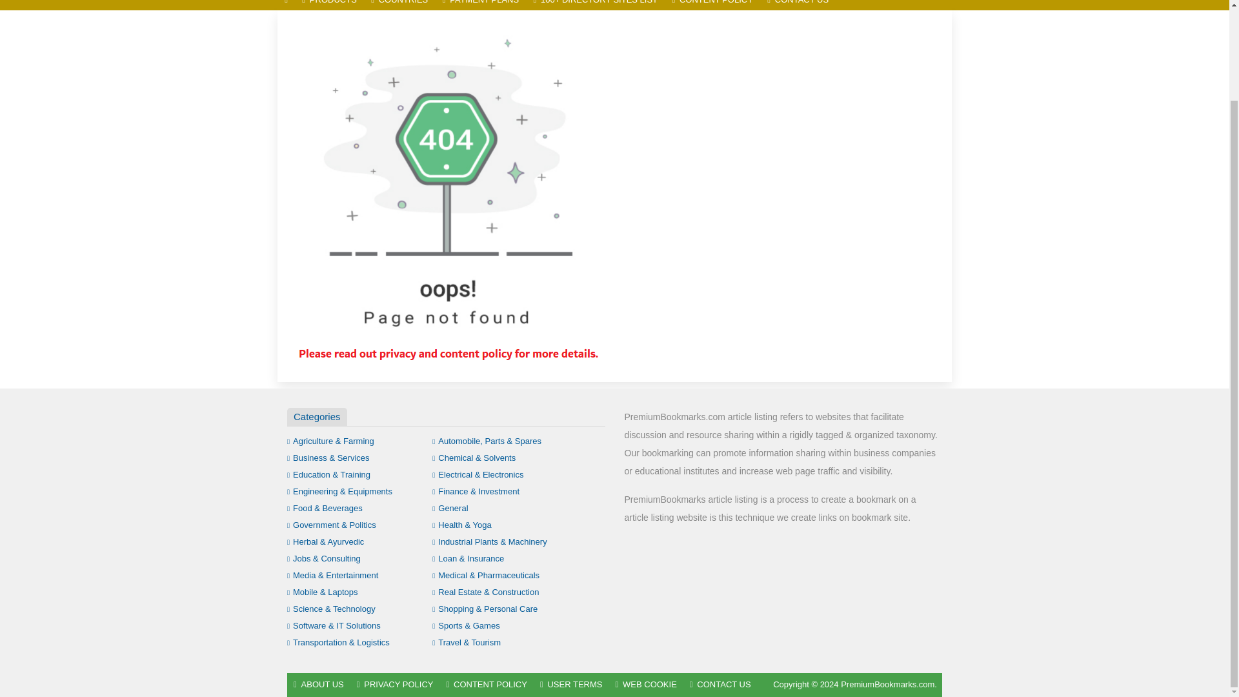 The height and width of the screenshot is (697, 1239). Describe the element at coordinates (329, 5) in the screenshot. I see `PRODUCTS` at that location.